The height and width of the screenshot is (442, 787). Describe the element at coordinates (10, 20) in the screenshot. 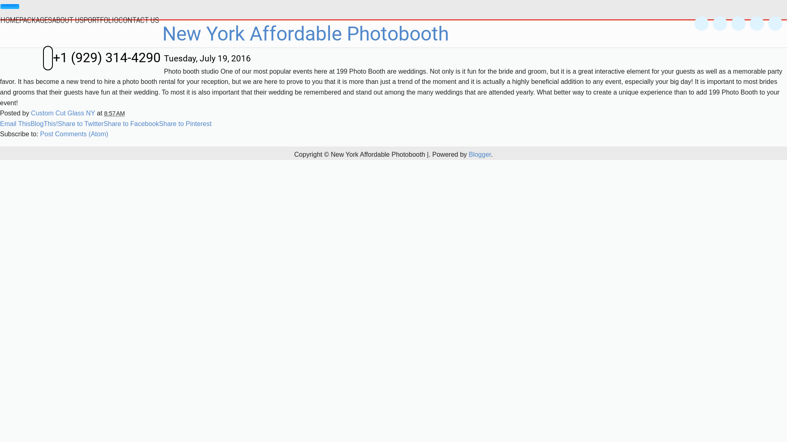

I see `HOME` at that location.